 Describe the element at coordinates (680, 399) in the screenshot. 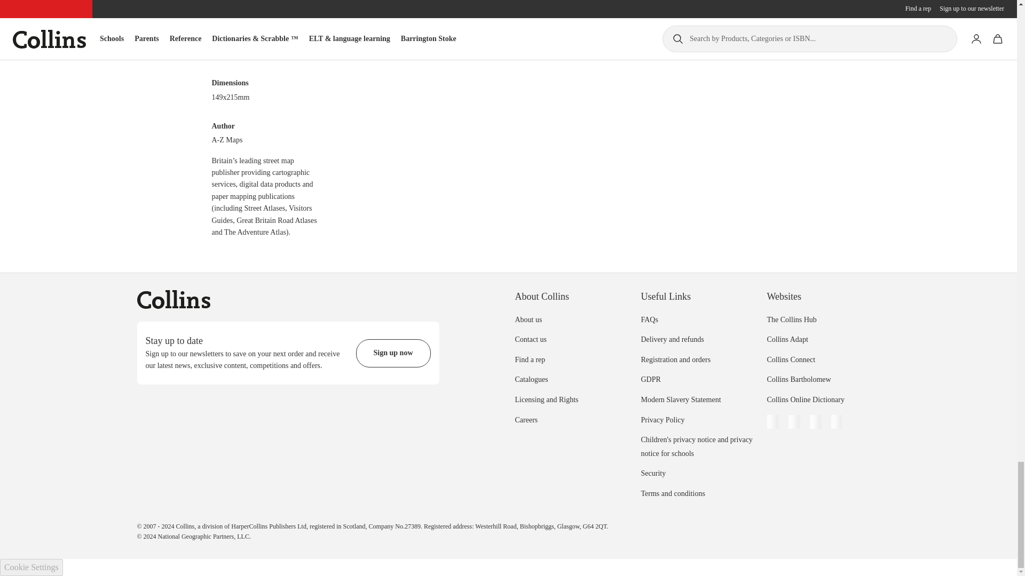

I see `Modern Slavery Statement` at that location.